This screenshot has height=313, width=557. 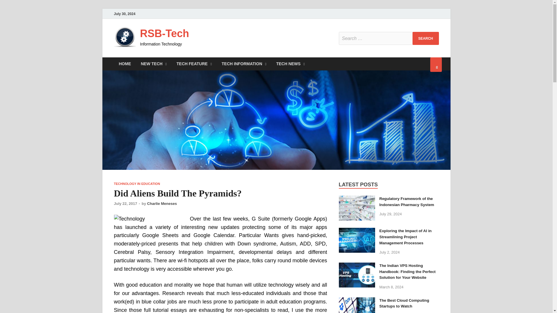 What do you see at coordinates (244, 64) in the screenshot?
I see `TECH INFORMATION` at bounding box center [244, 64].